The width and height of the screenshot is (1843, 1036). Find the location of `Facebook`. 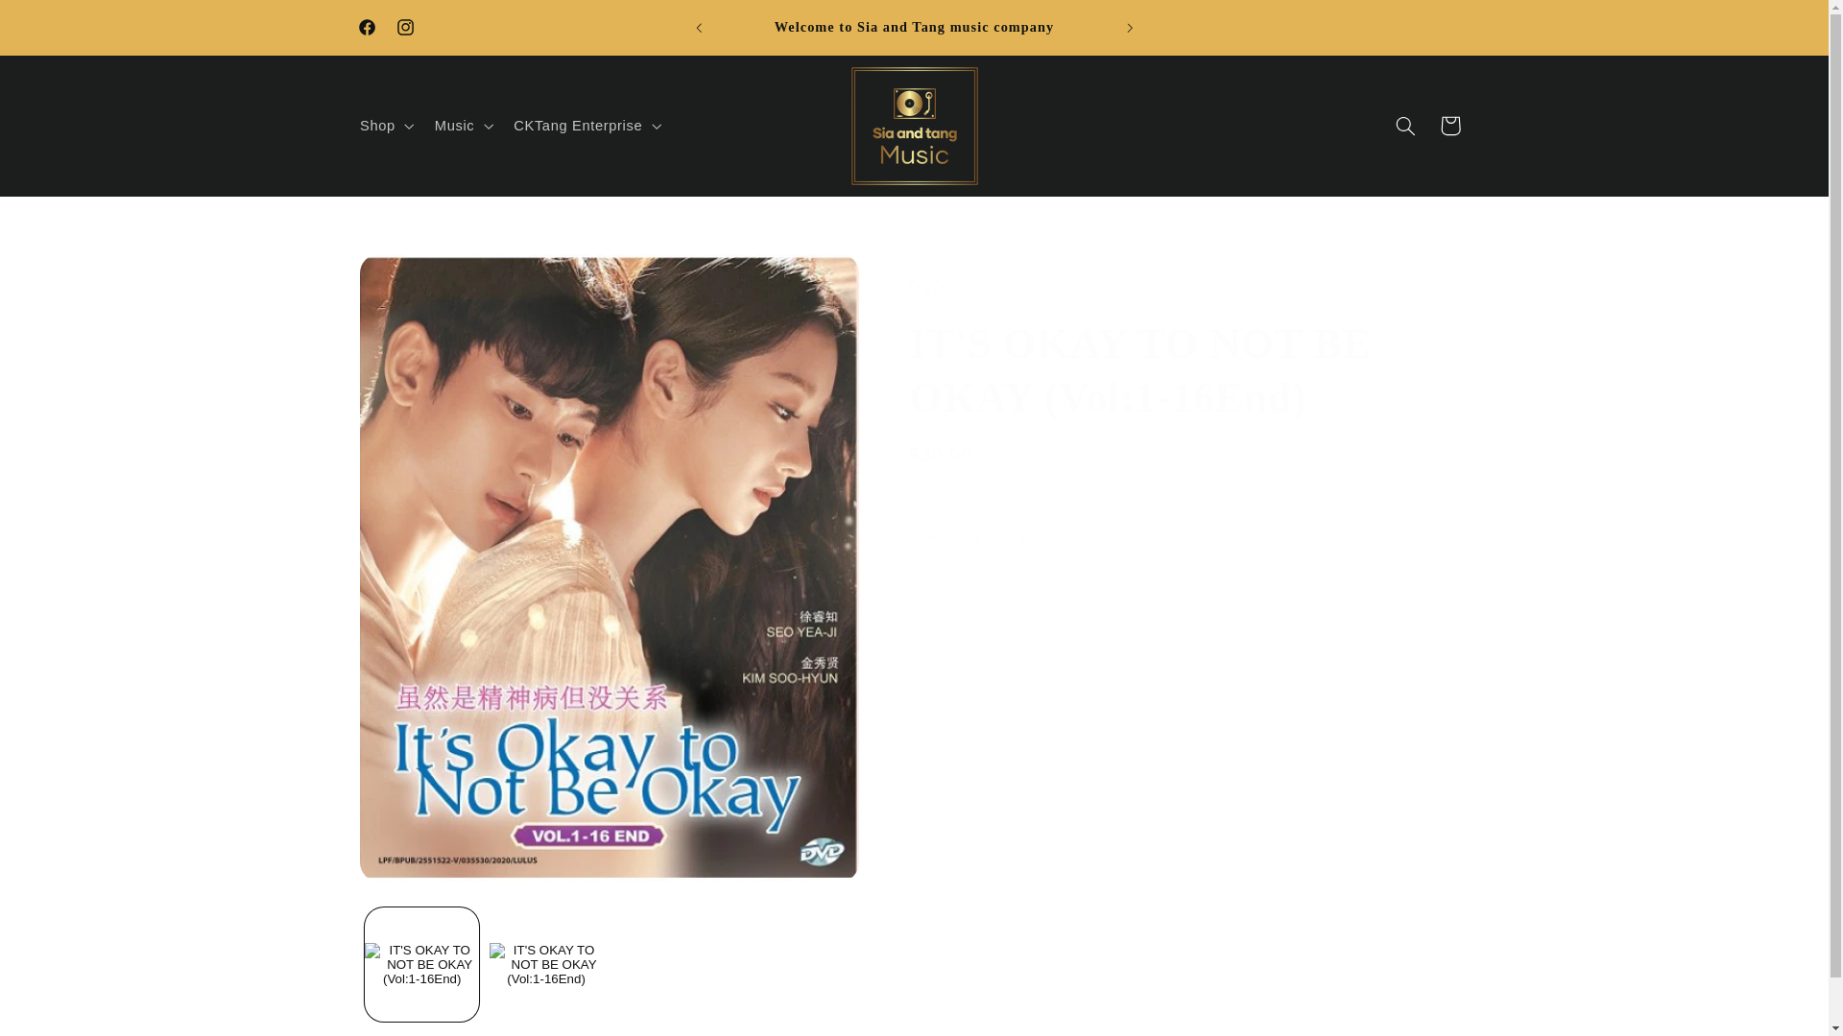

Facebook is located at coordinates (367, 27).